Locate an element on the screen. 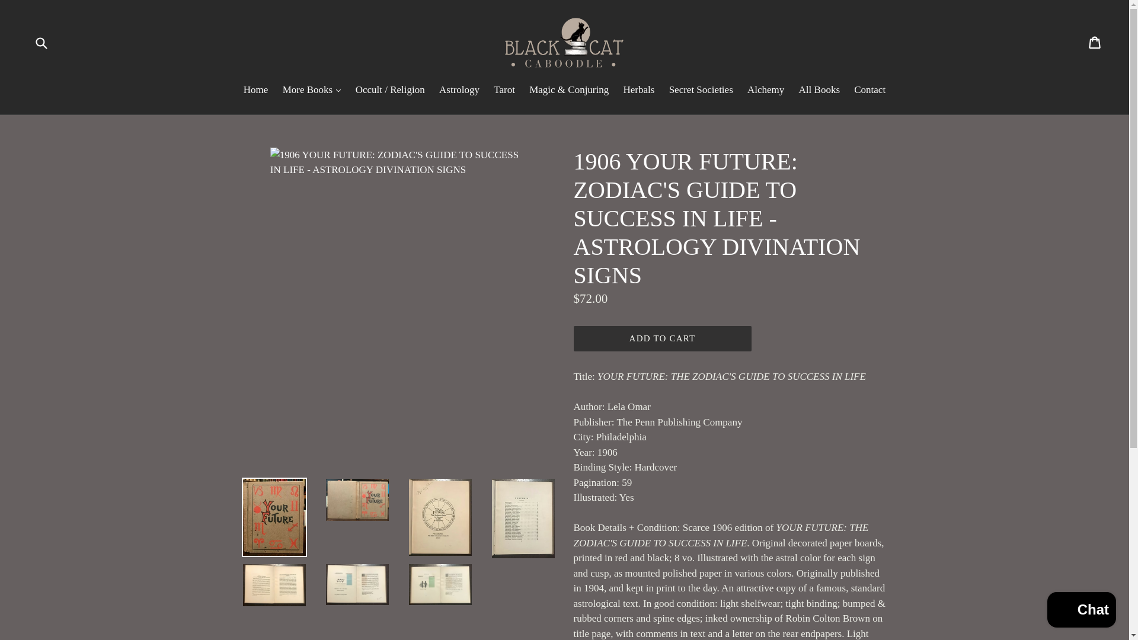 The width and height of the screenshot is (1138, 640). Astrology is located at coordinates (459, 91).